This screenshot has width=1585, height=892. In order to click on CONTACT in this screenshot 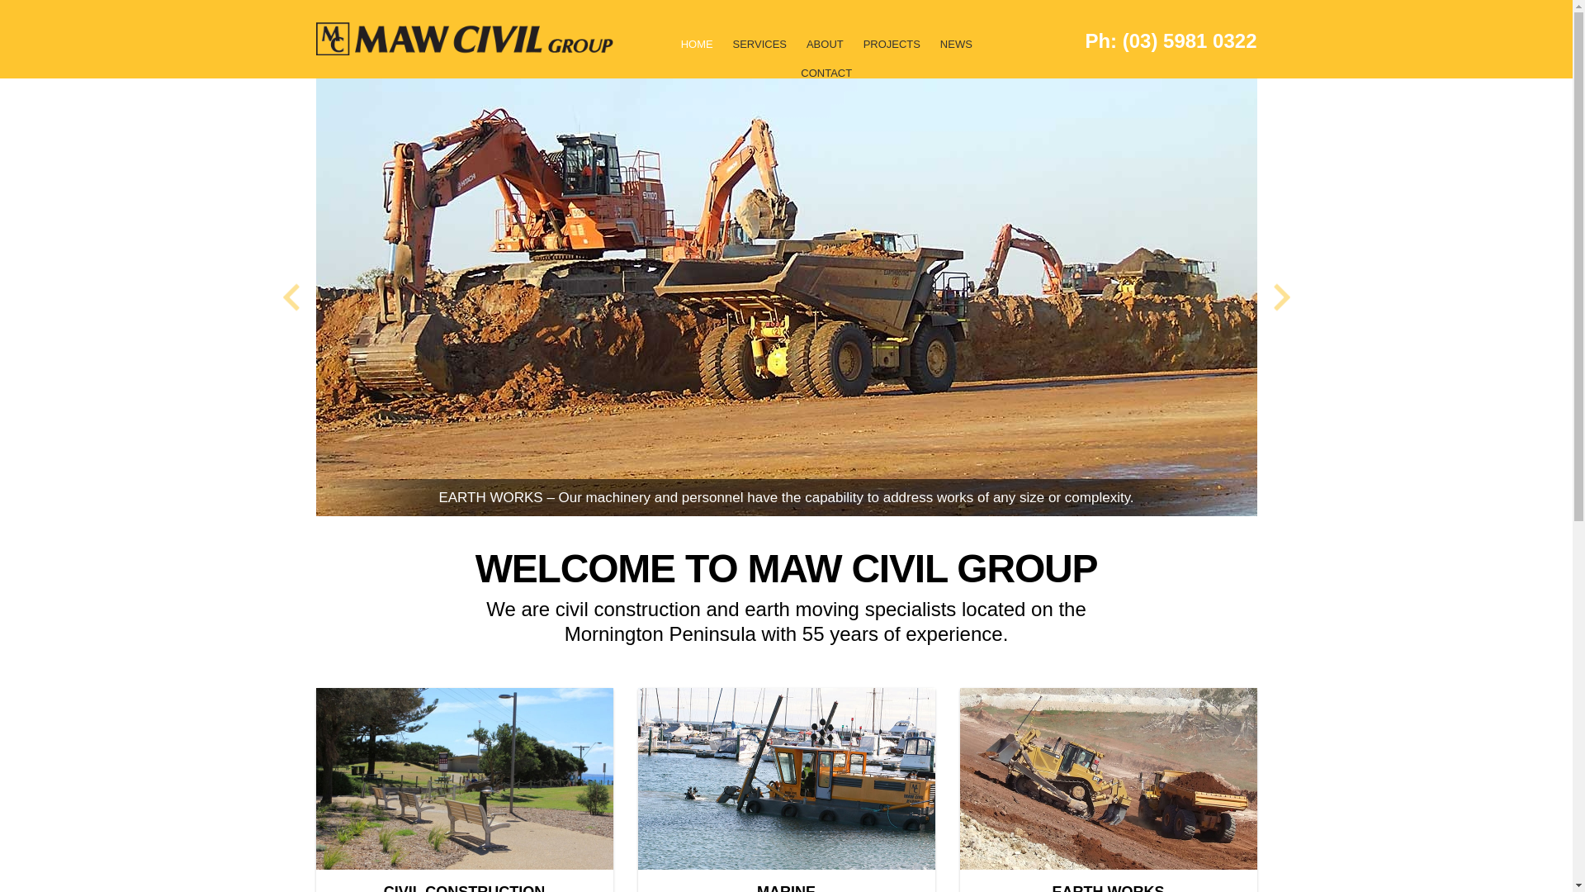, I will do `click(826, 81)`.